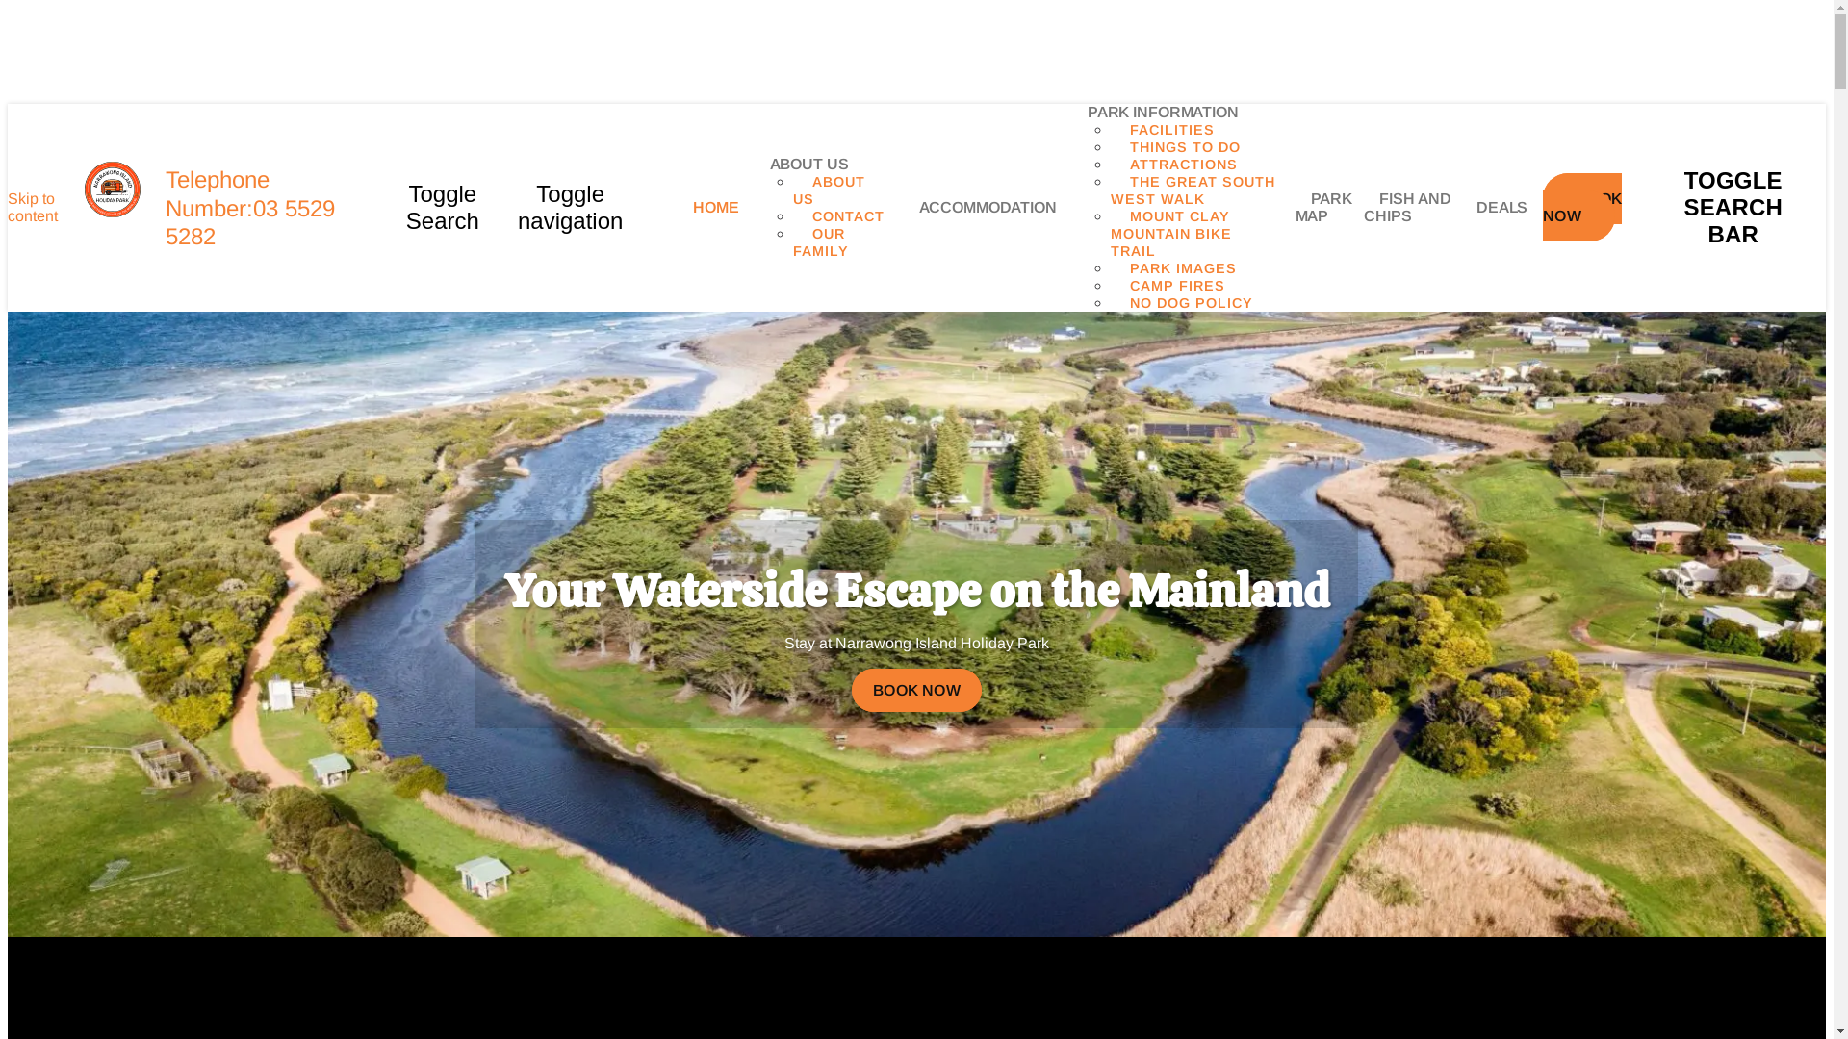 The height and width of the screenshot is (1039, 1848). Describe the element at coordinates (988, 208) in the screenshot. I see `ACCOMMODATION` at that location.